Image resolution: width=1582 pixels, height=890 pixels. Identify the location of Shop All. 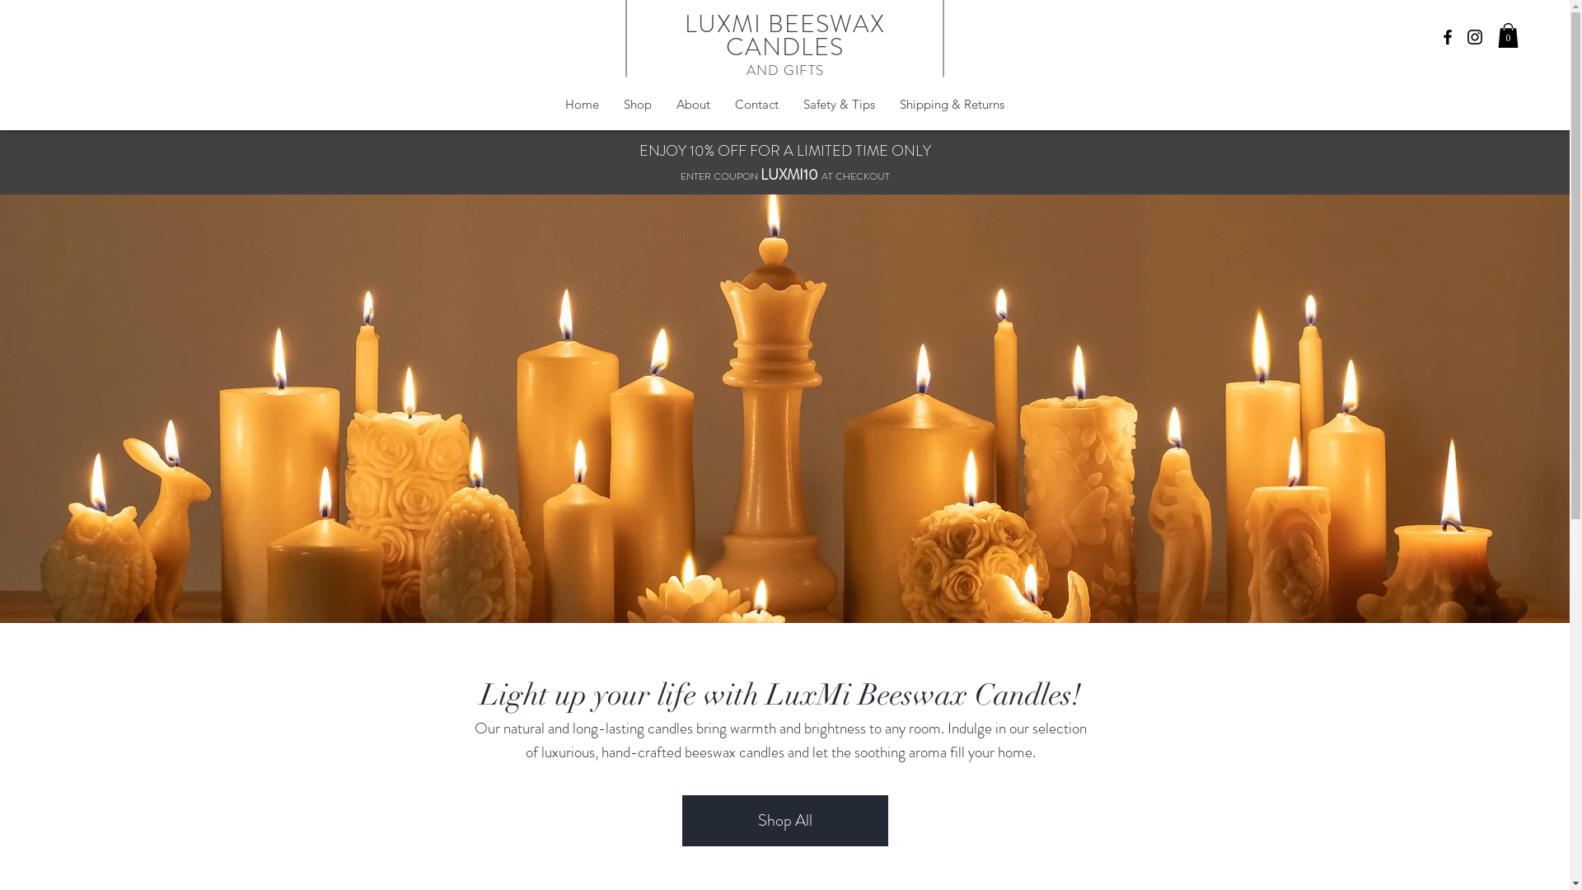
(785, 821).